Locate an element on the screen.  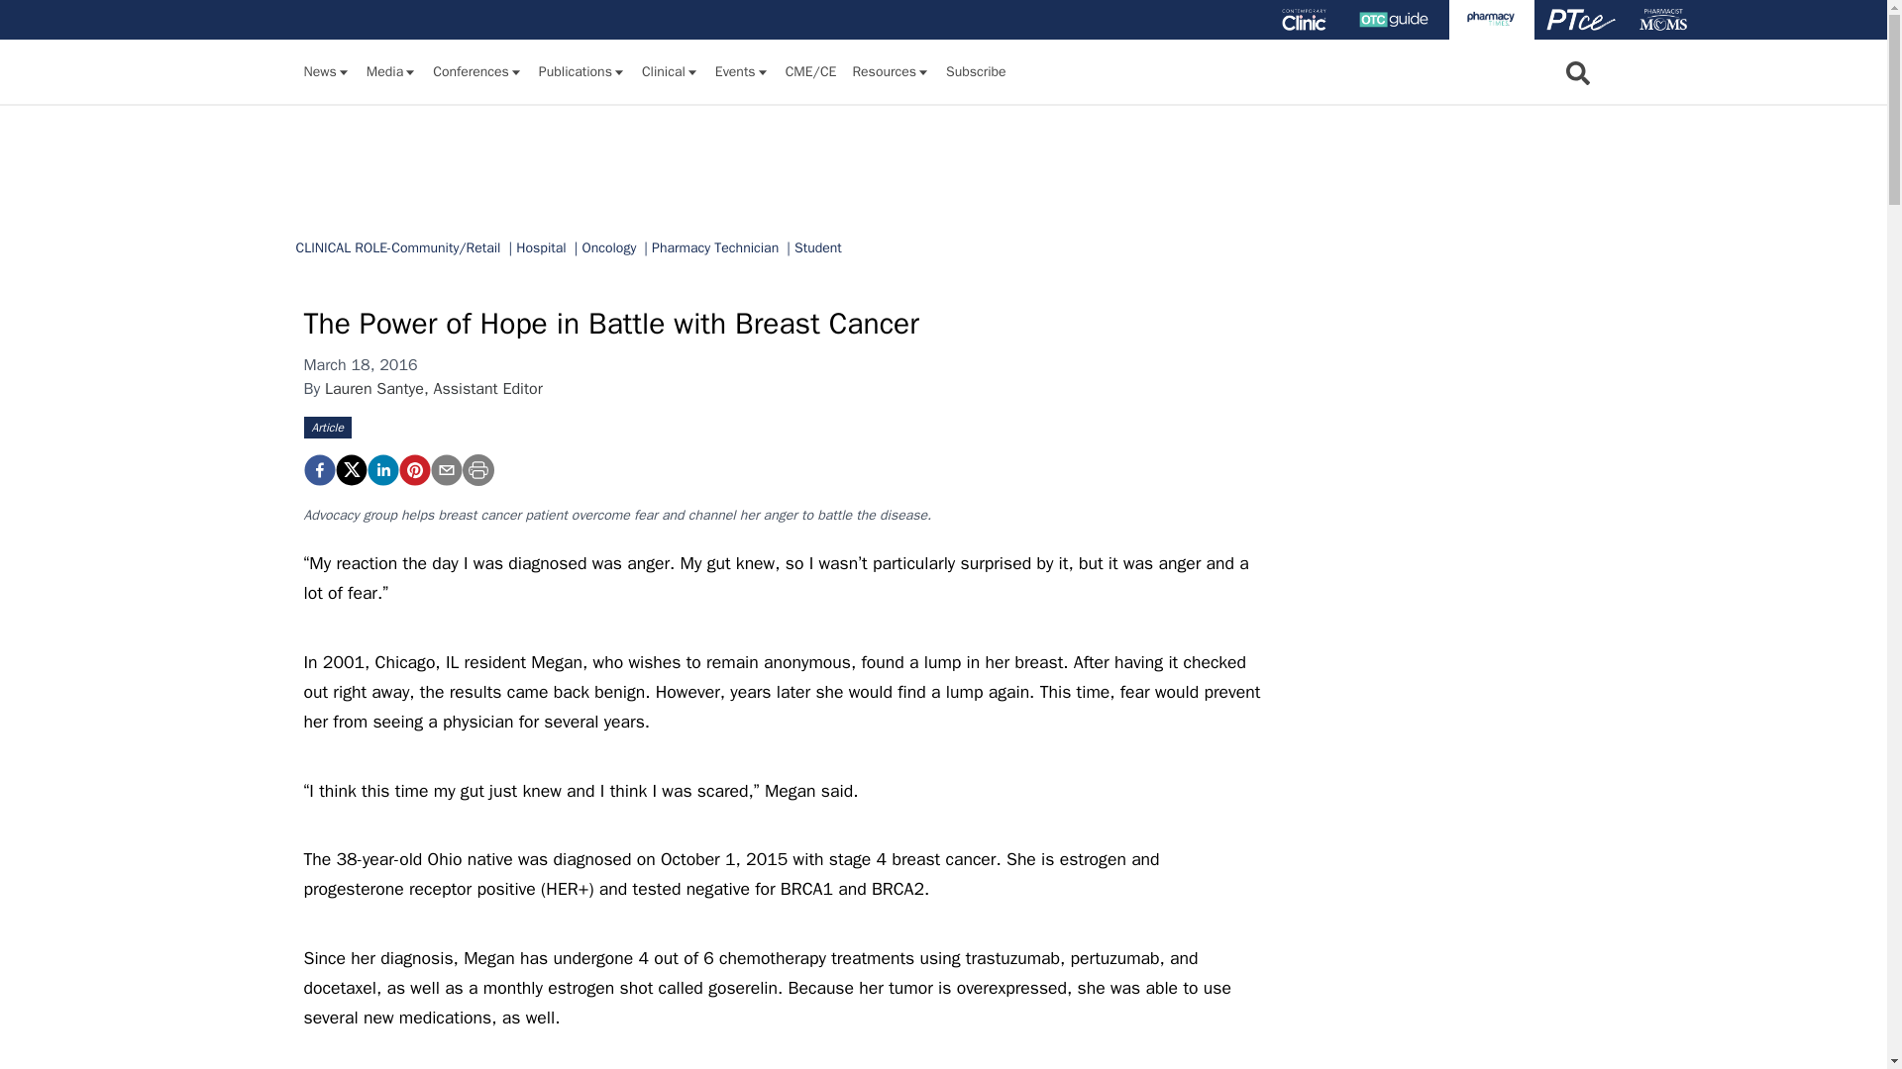
The Power of Hope in Battle with Breast Cancer is located at coordinates (413, 470).